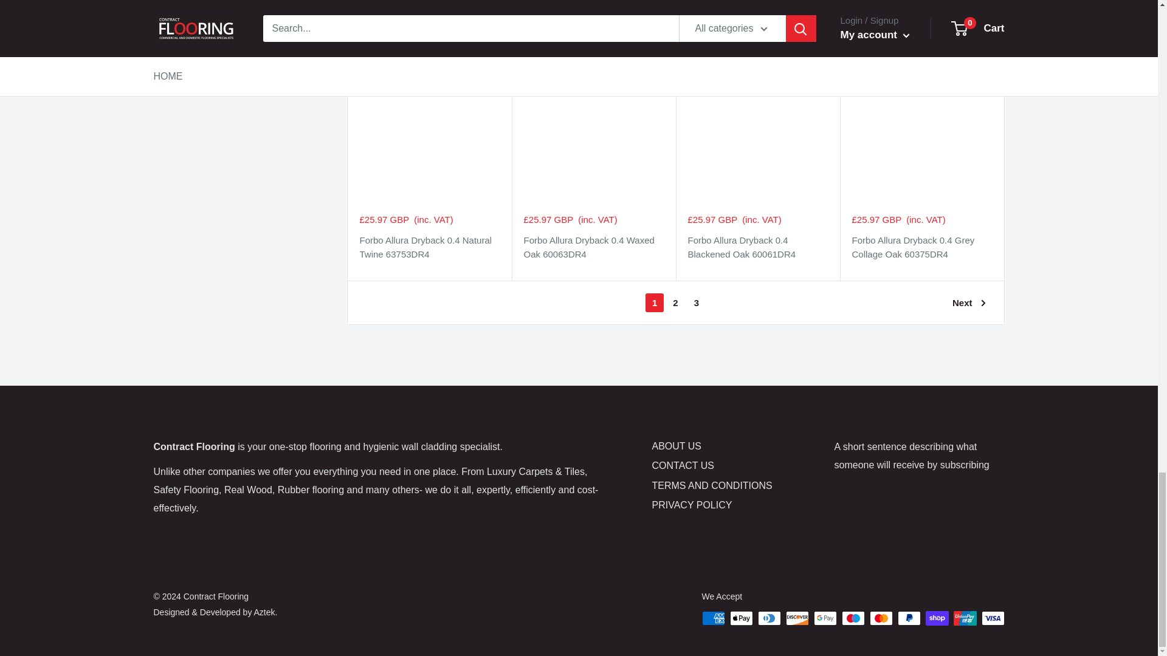 This screenshot has width=1167, height=656. What do you see at coordinates (675, 302) in the screenshot?
I see `Navigate to page 2` at bounding box center [675, 302].